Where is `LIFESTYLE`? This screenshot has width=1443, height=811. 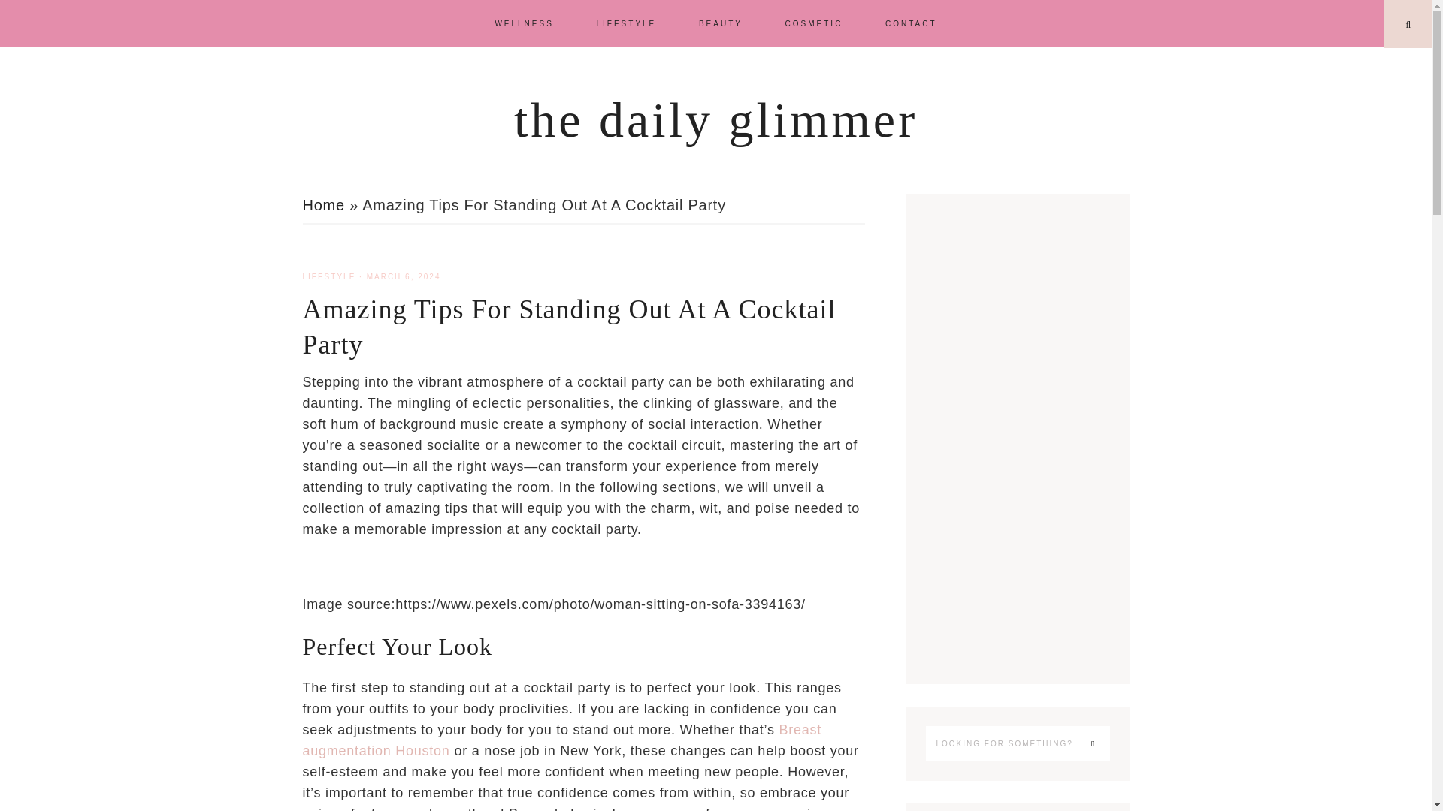 LIFESTYLE is located at coordinates (625, 23).